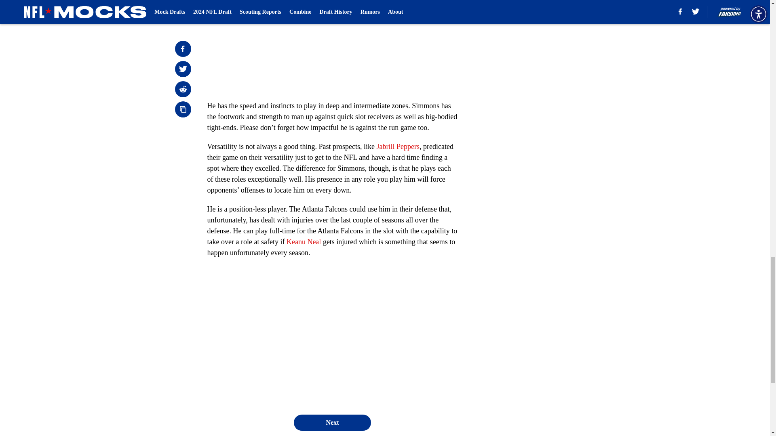  I want to click on Jabrill Peppers, so click(398, 146).